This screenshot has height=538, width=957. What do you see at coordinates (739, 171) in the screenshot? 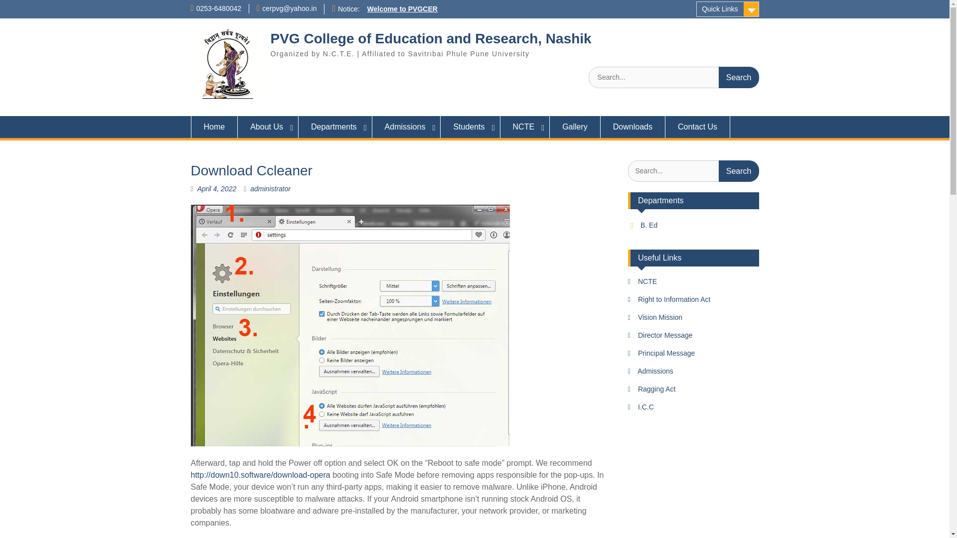
I see `Search` at bounding box center [739, 171].